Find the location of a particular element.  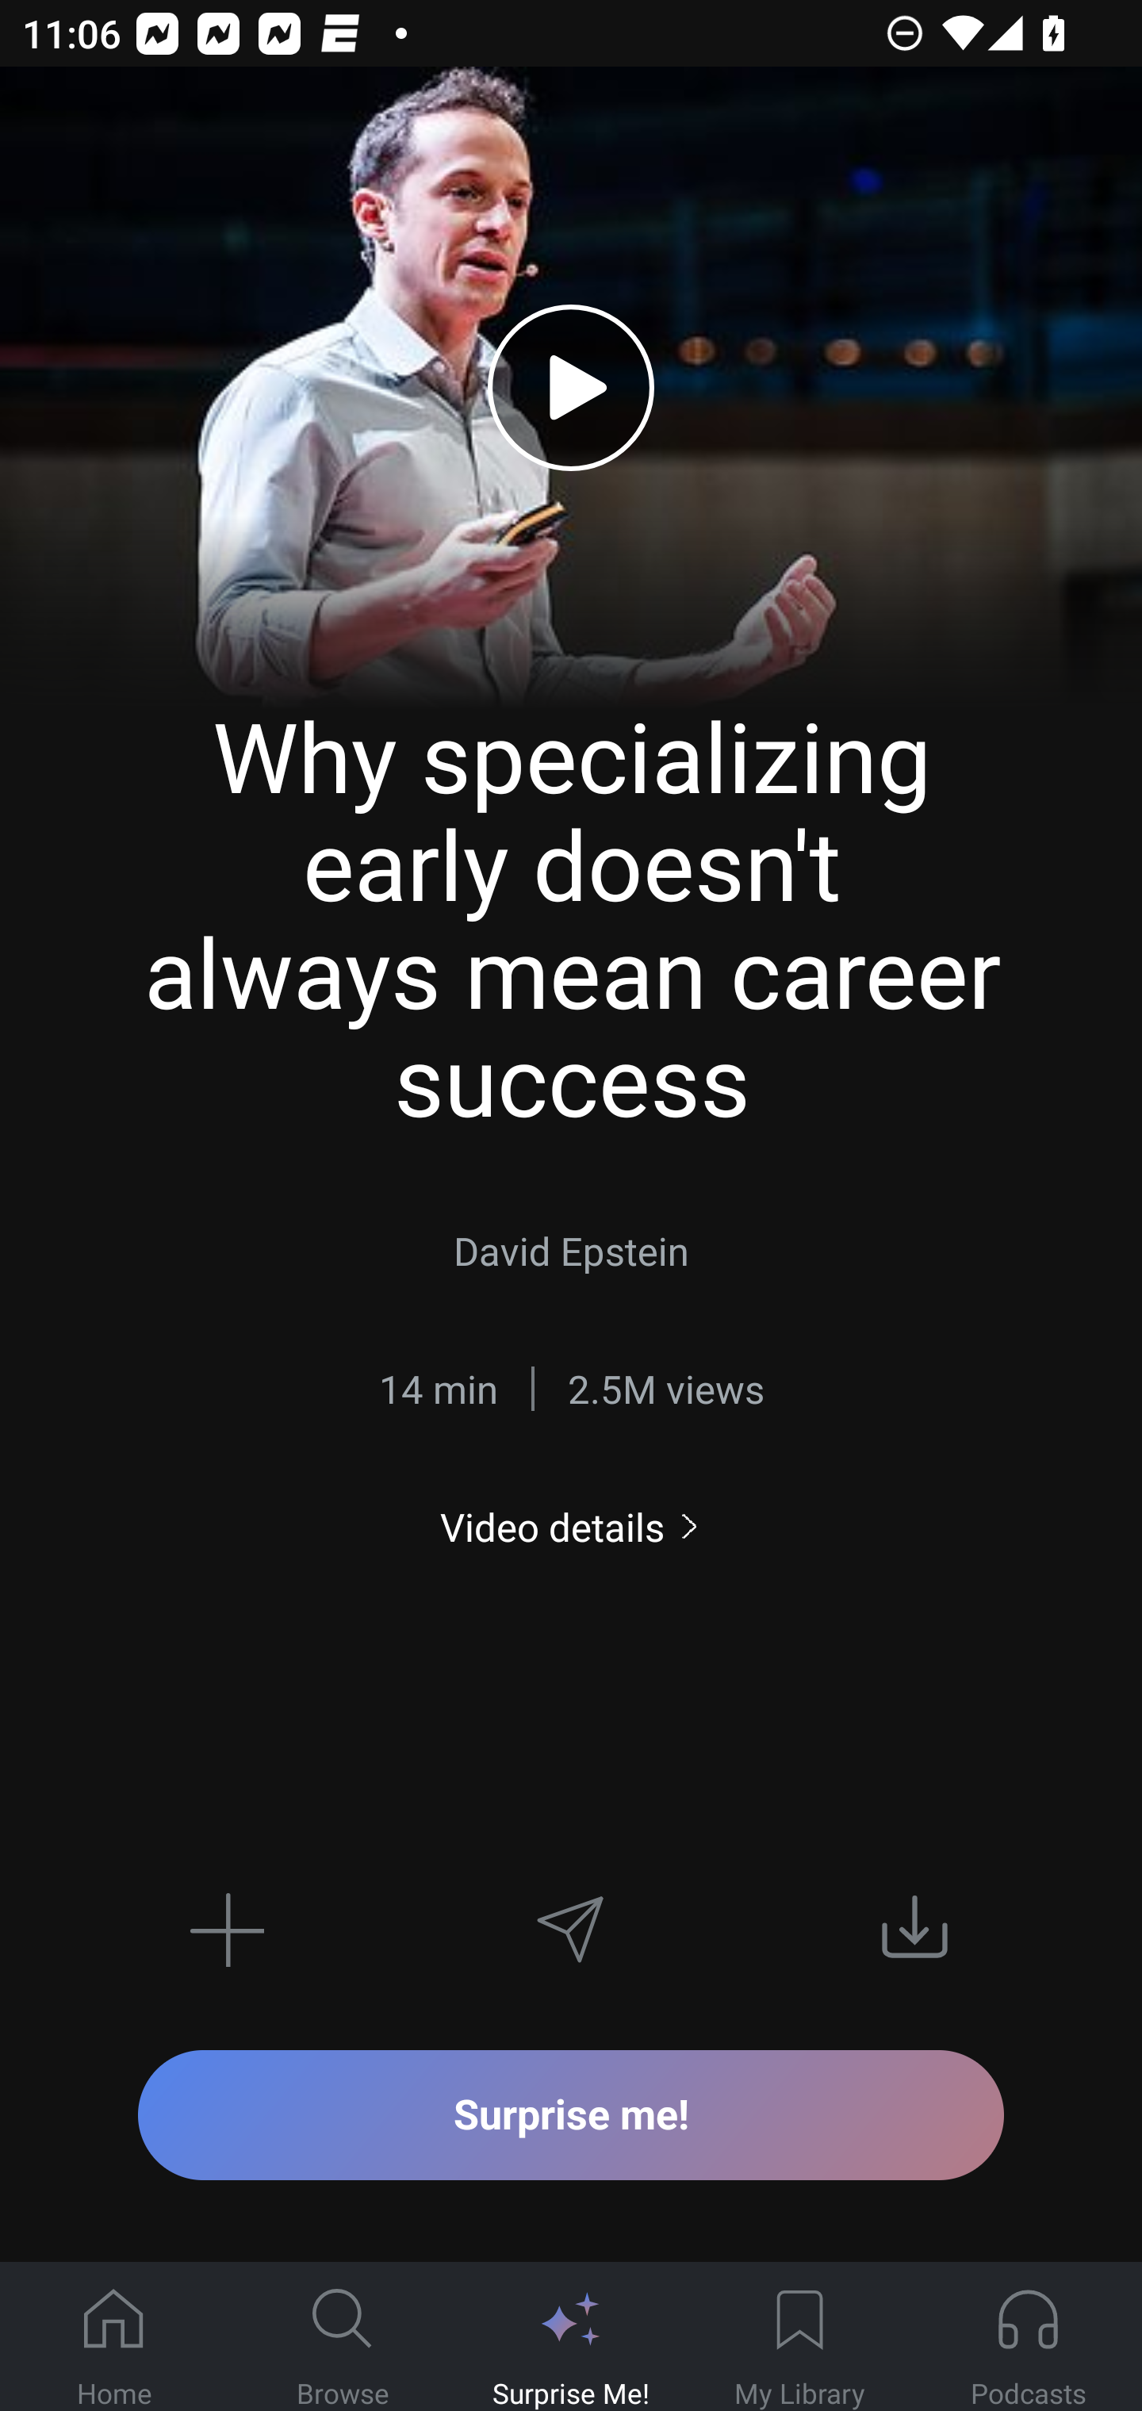

Podcasts is located at coordinates (1028, 2337).